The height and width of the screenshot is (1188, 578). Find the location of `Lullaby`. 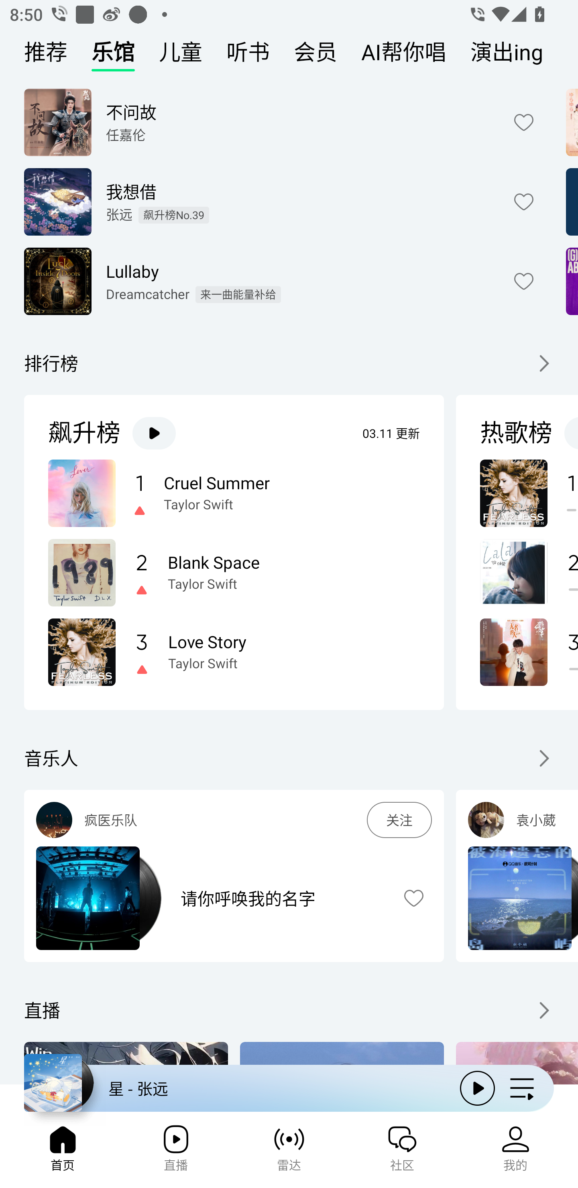

Lullaby is located at coordinates (299, 271).